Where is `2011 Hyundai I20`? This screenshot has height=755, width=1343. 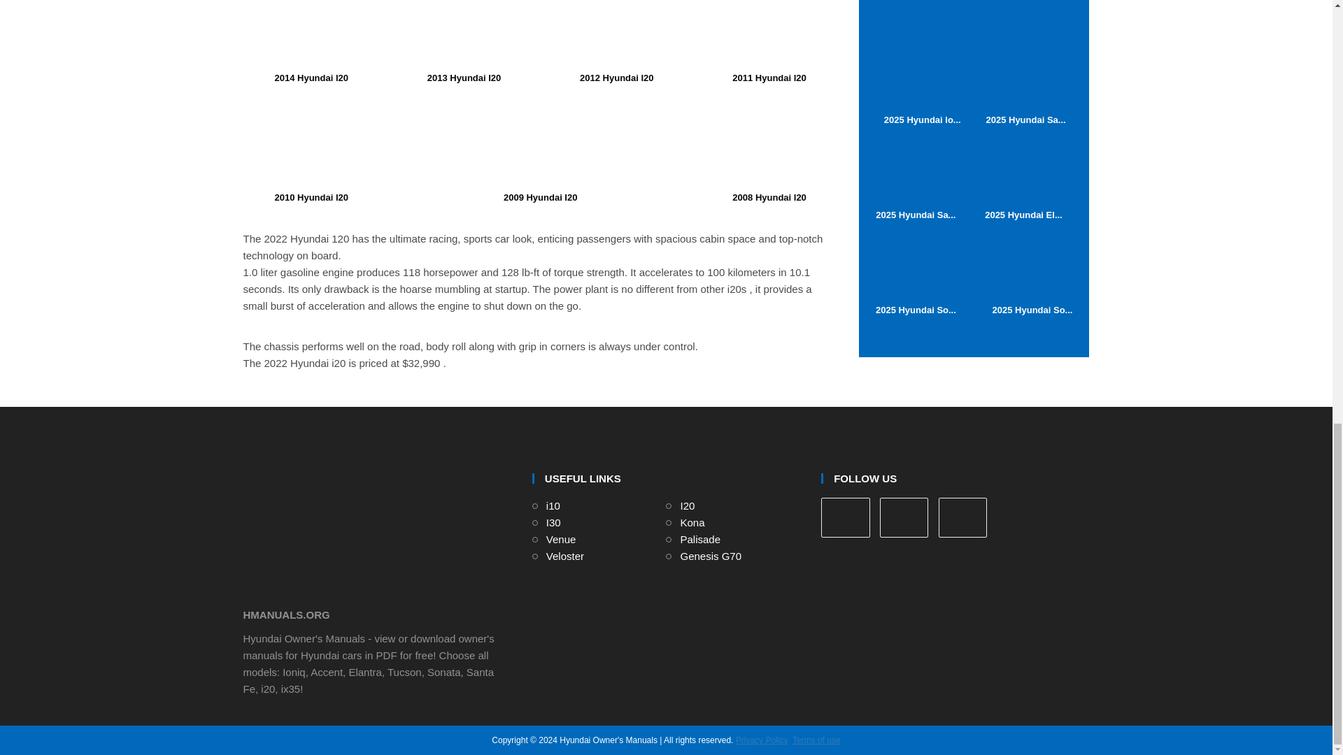
2011 Hyundai I20 is located at coordinates (769, 41).